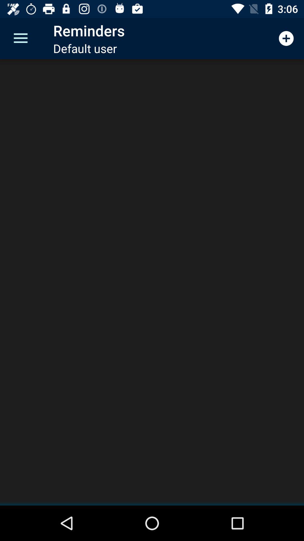 The height and width of the screenshot is (541, 304). I want to click on launch item next to reminders item, so click(21, 38).